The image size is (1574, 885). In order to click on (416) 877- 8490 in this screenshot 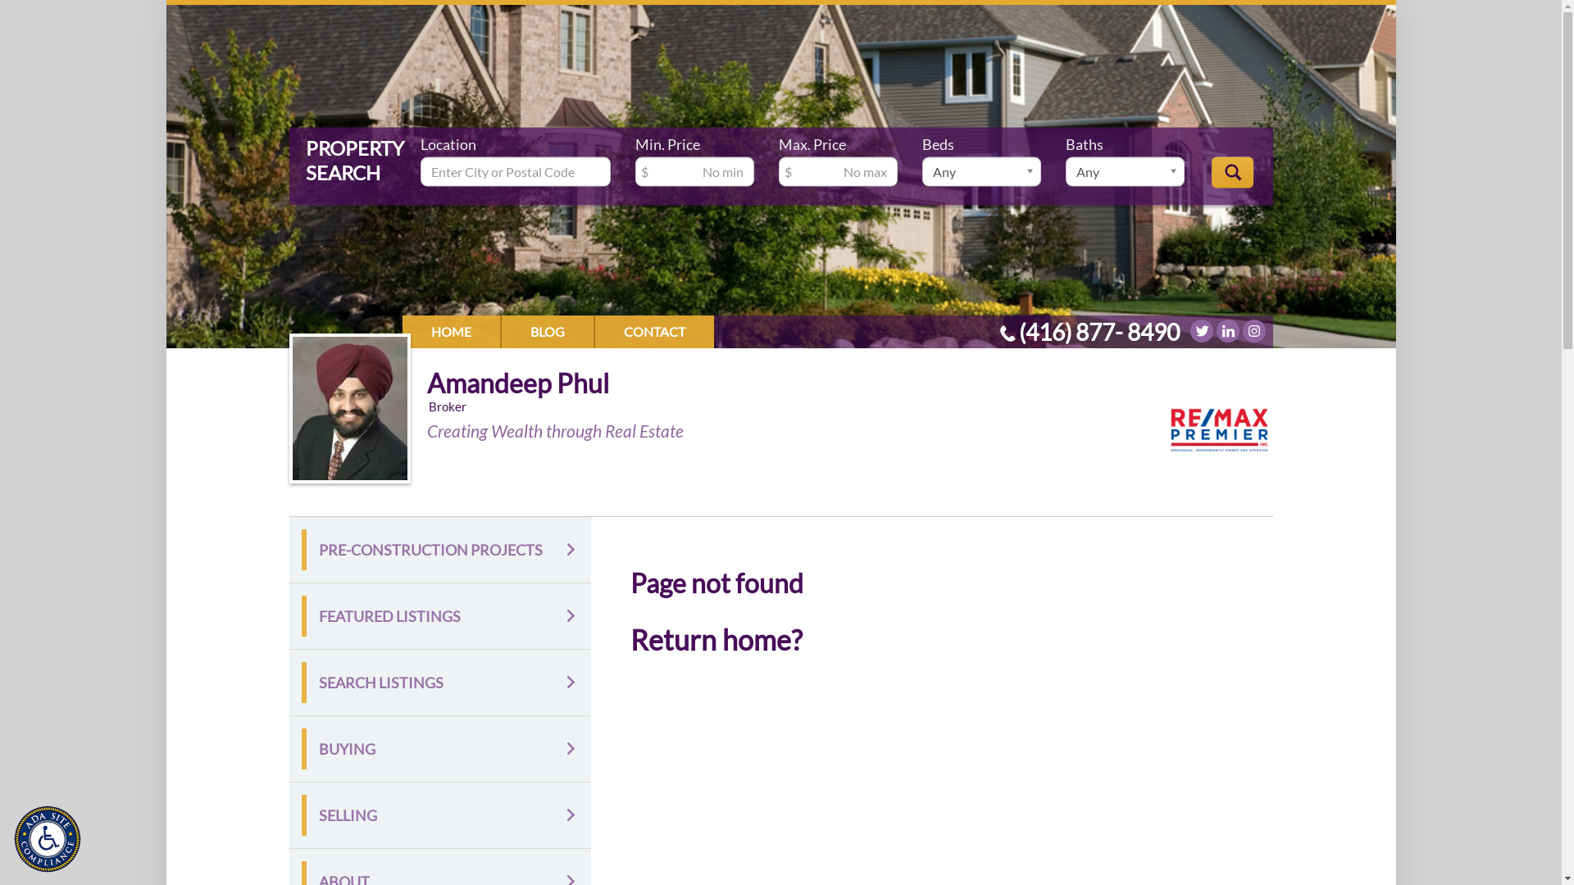, I will do `click(1099, 332)`.